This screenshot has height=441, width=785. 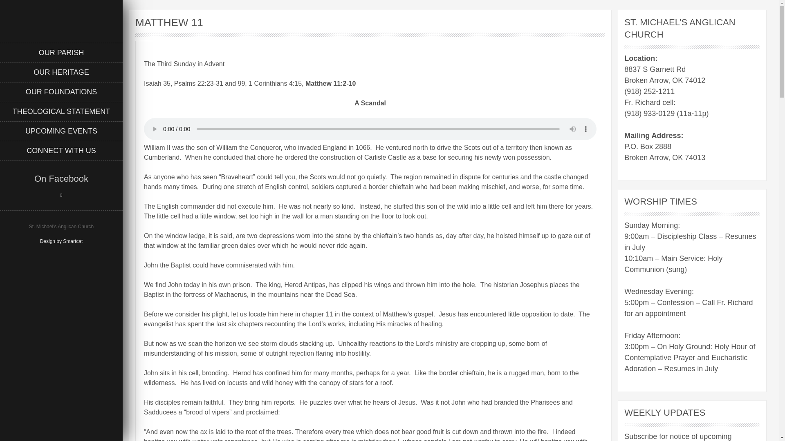 I want to click on OUR PARISH, so click(x=61, y=52).